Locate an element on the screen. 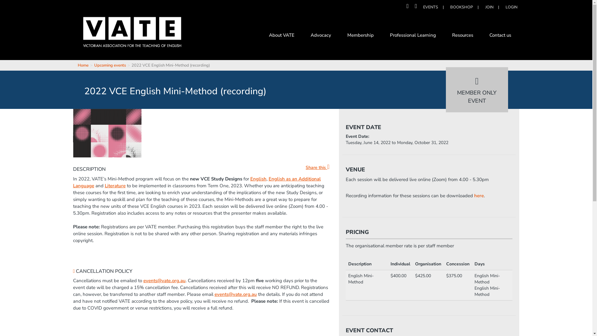 Image resolution: width=597 pixels, height=336 pixels. Literature is located at coordinates (115, 186).